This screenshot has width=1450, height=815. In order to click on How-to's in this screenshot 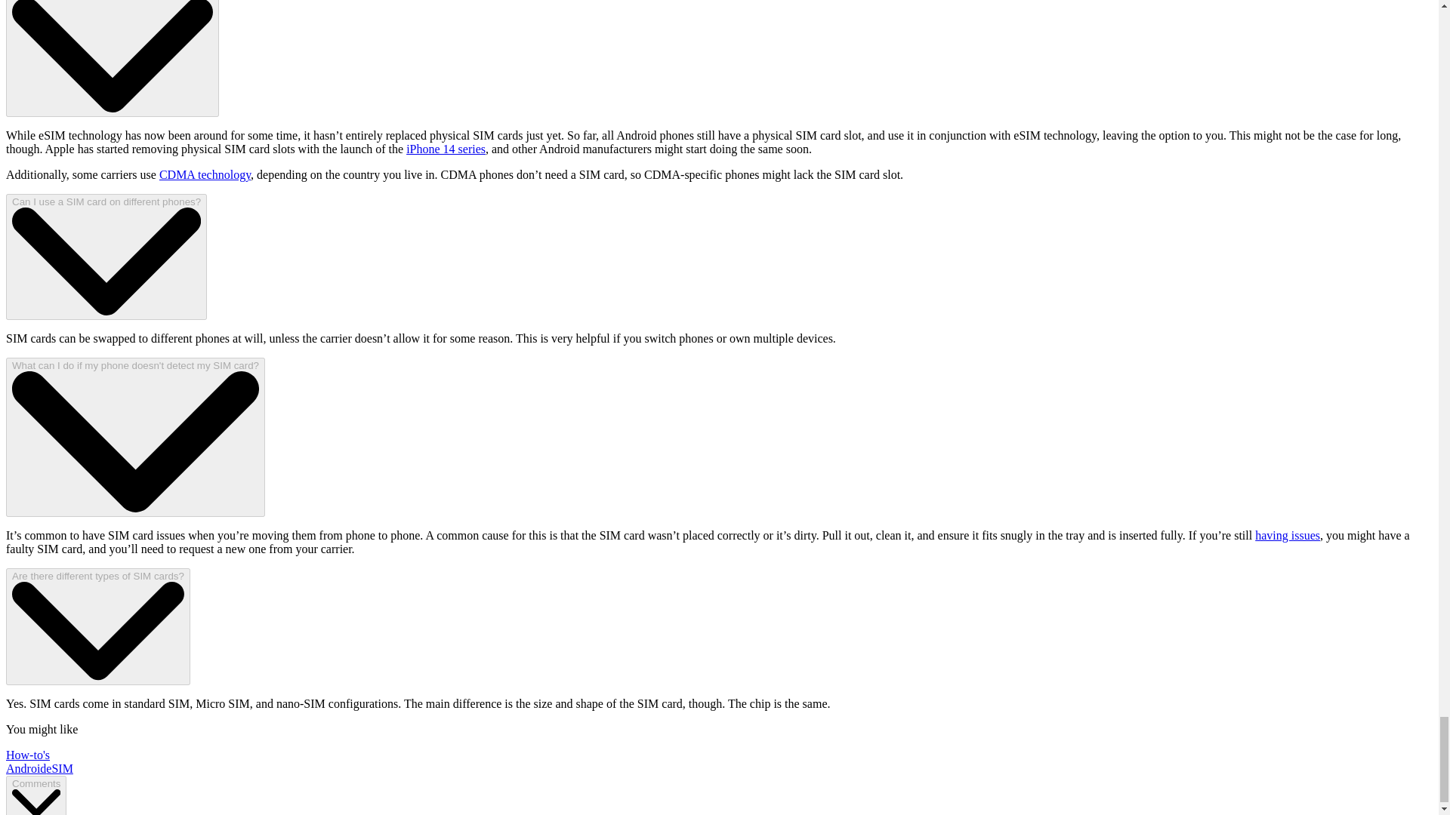, I will do `click(27, 755)`.